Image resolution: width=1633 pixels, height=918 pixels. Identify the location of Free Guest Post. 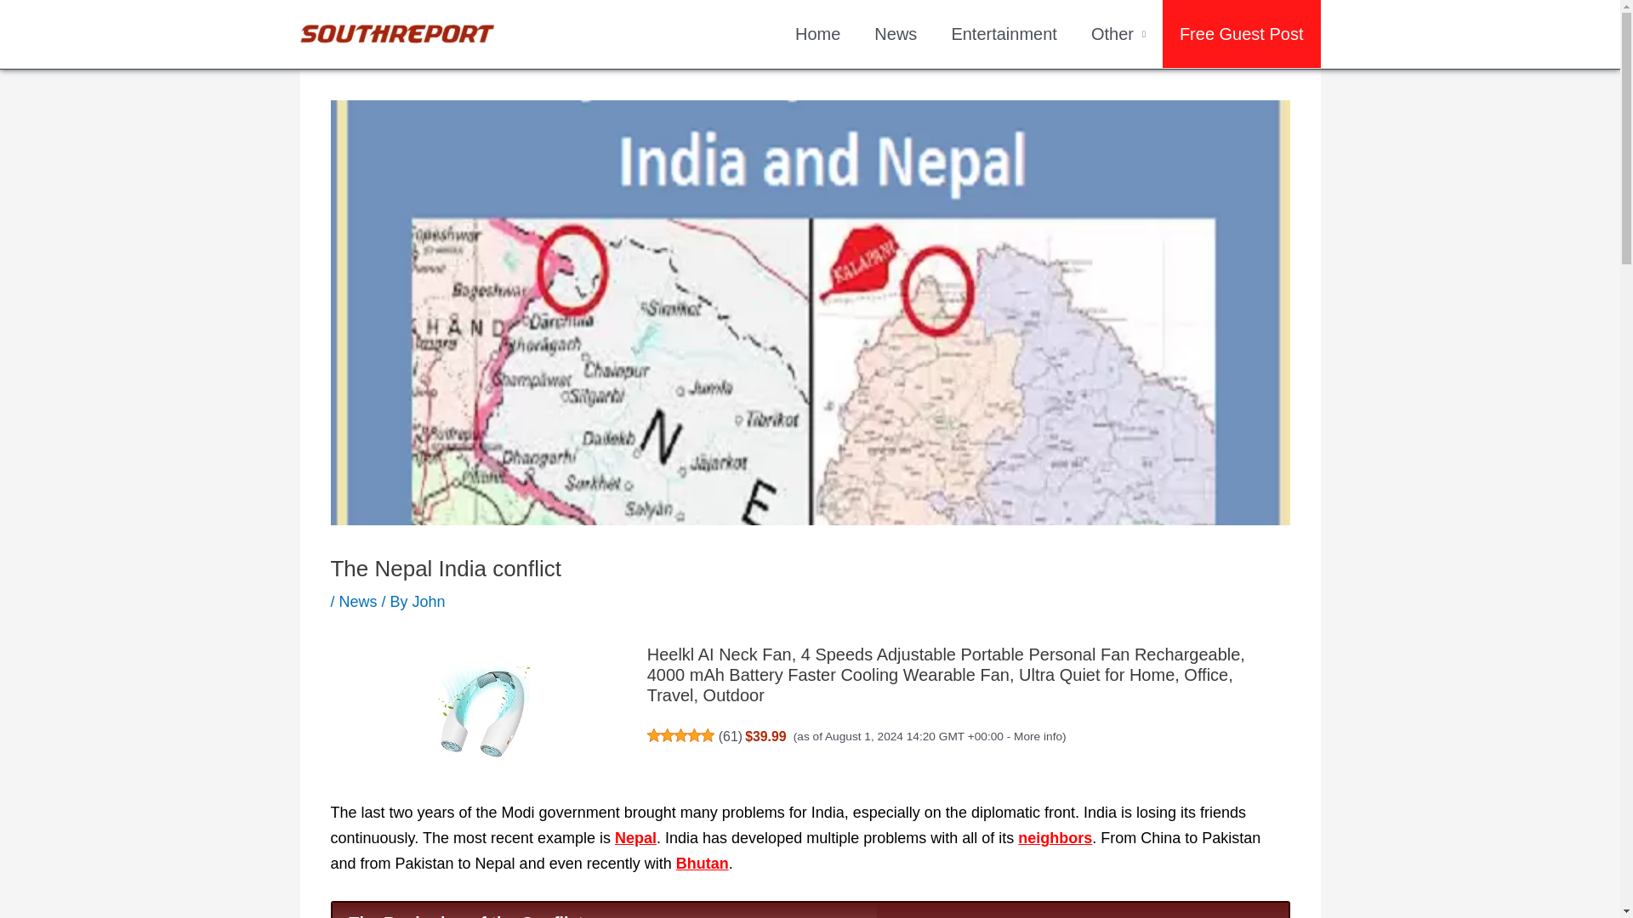
(1242, 34).